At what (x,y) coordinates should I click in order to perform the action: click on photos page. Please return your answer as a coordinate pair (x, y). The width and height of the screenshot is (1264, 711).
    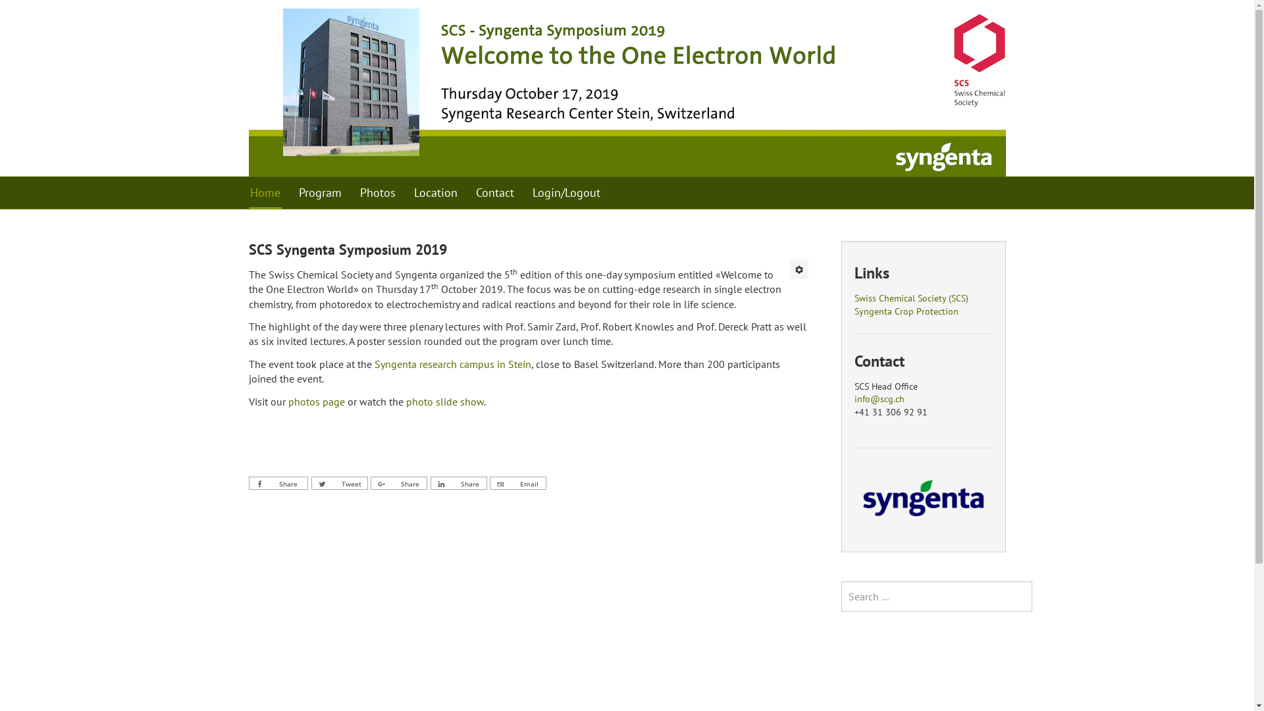
    Looking at the image, I should click on (317, 402).